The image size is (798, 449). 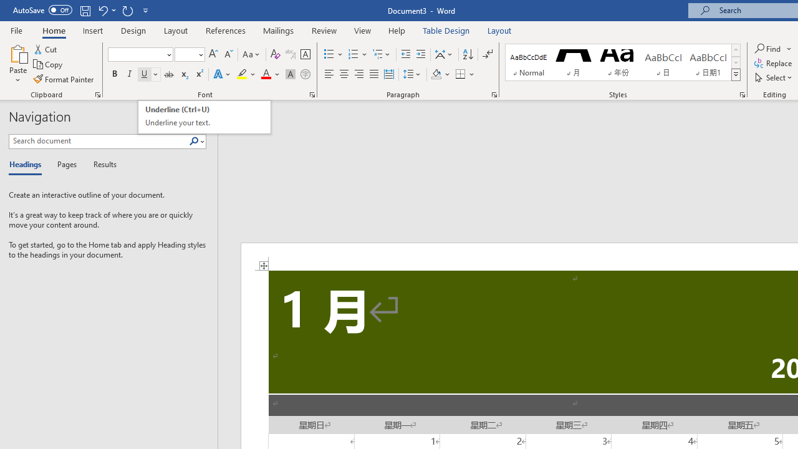 What do you see at coordinates (114, 75) in the screenshot?
I see `Bold` at bounding box center [114, 75].